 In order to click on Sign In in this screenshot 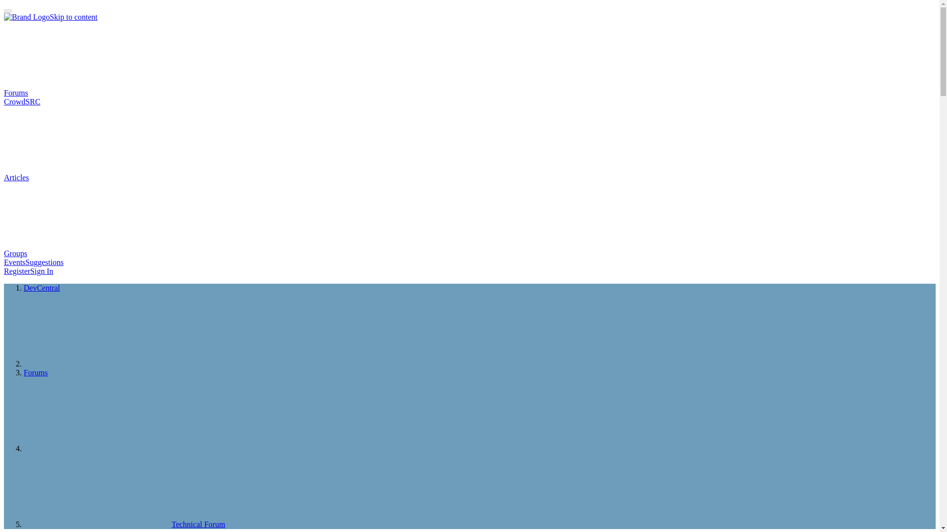, I will do `click(41, 271)`.